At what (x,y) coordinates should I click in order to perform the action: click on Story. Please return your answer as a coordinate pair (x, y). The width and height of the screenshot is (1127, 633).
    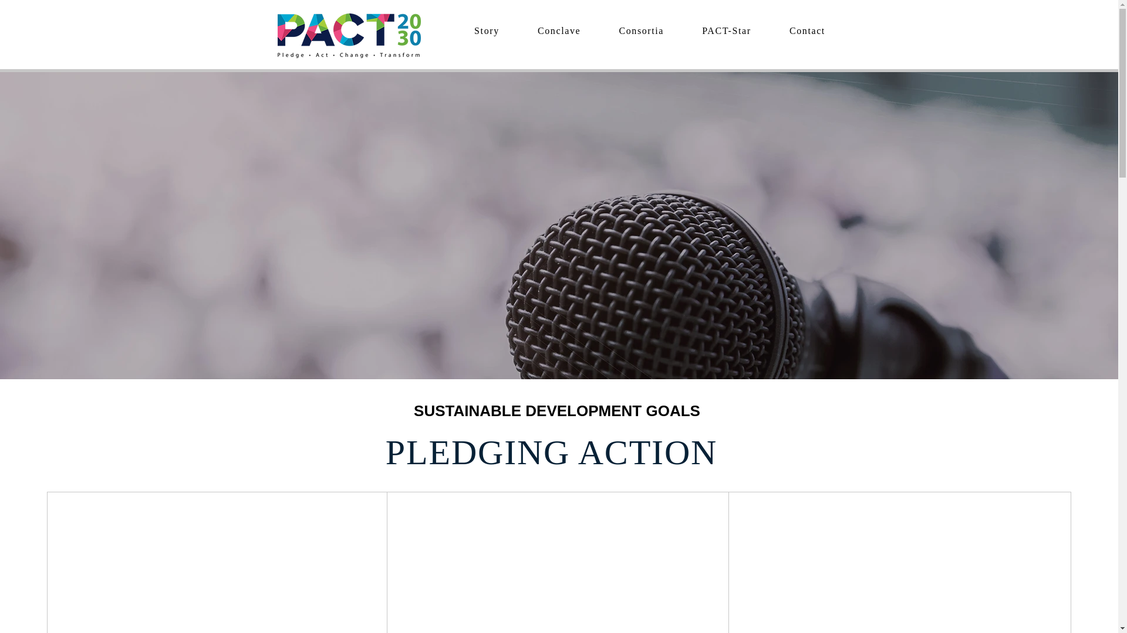
    Looking at the image, I should click on (487, 30).